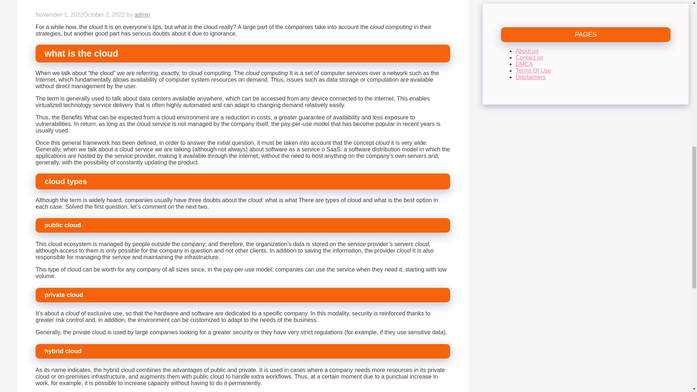 Image resolution: width=697 pixels, height=392 pixels. I want to click on View all posts by admin, so click(142, 15).